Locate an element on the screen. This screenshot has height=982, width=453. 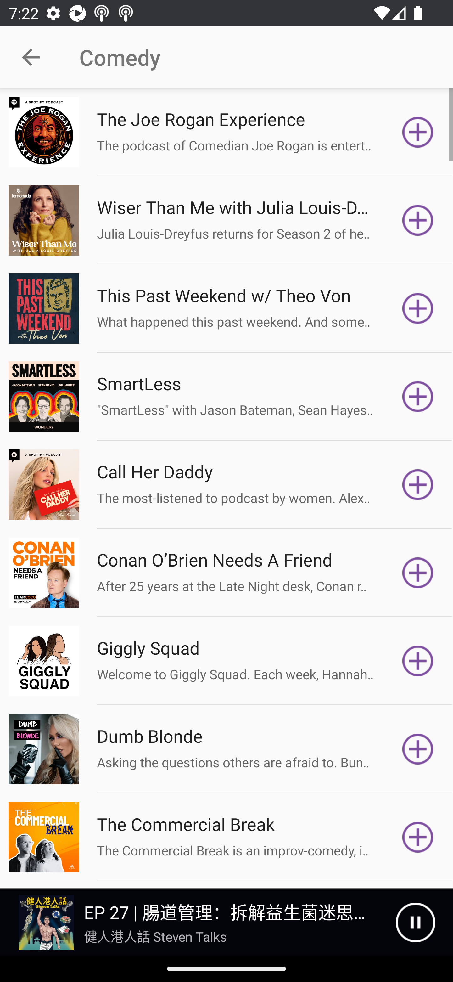
Subscribe is located at coordinates (418, 749).